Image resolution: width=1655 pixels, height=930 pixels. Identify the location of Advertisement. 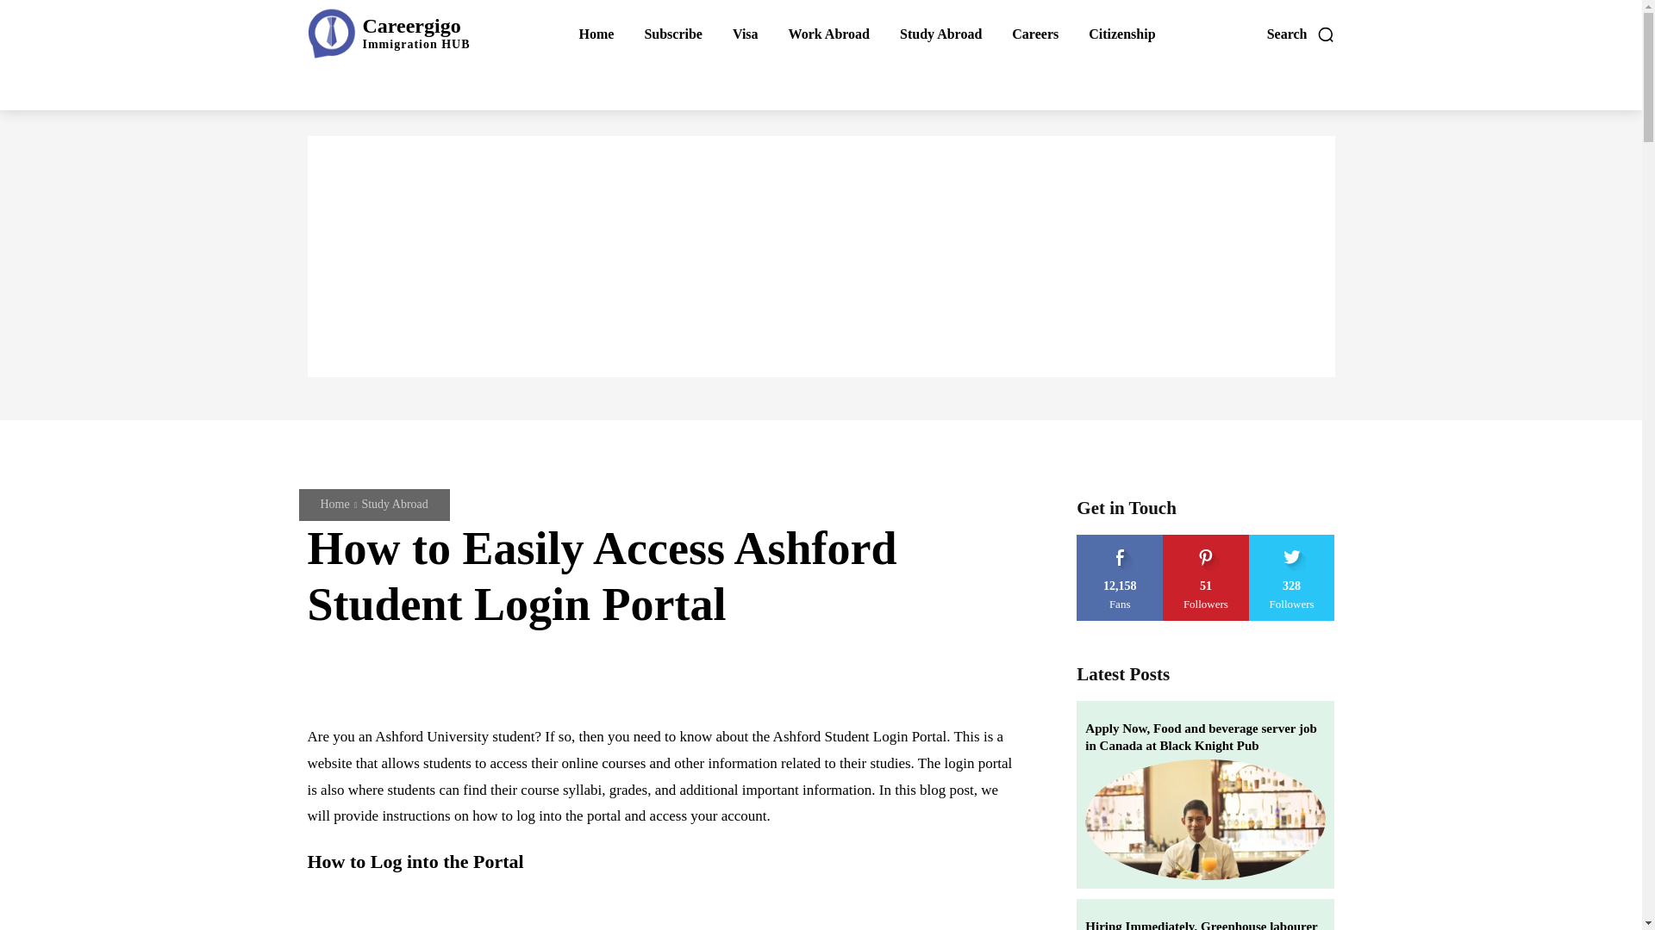
(940, 34).